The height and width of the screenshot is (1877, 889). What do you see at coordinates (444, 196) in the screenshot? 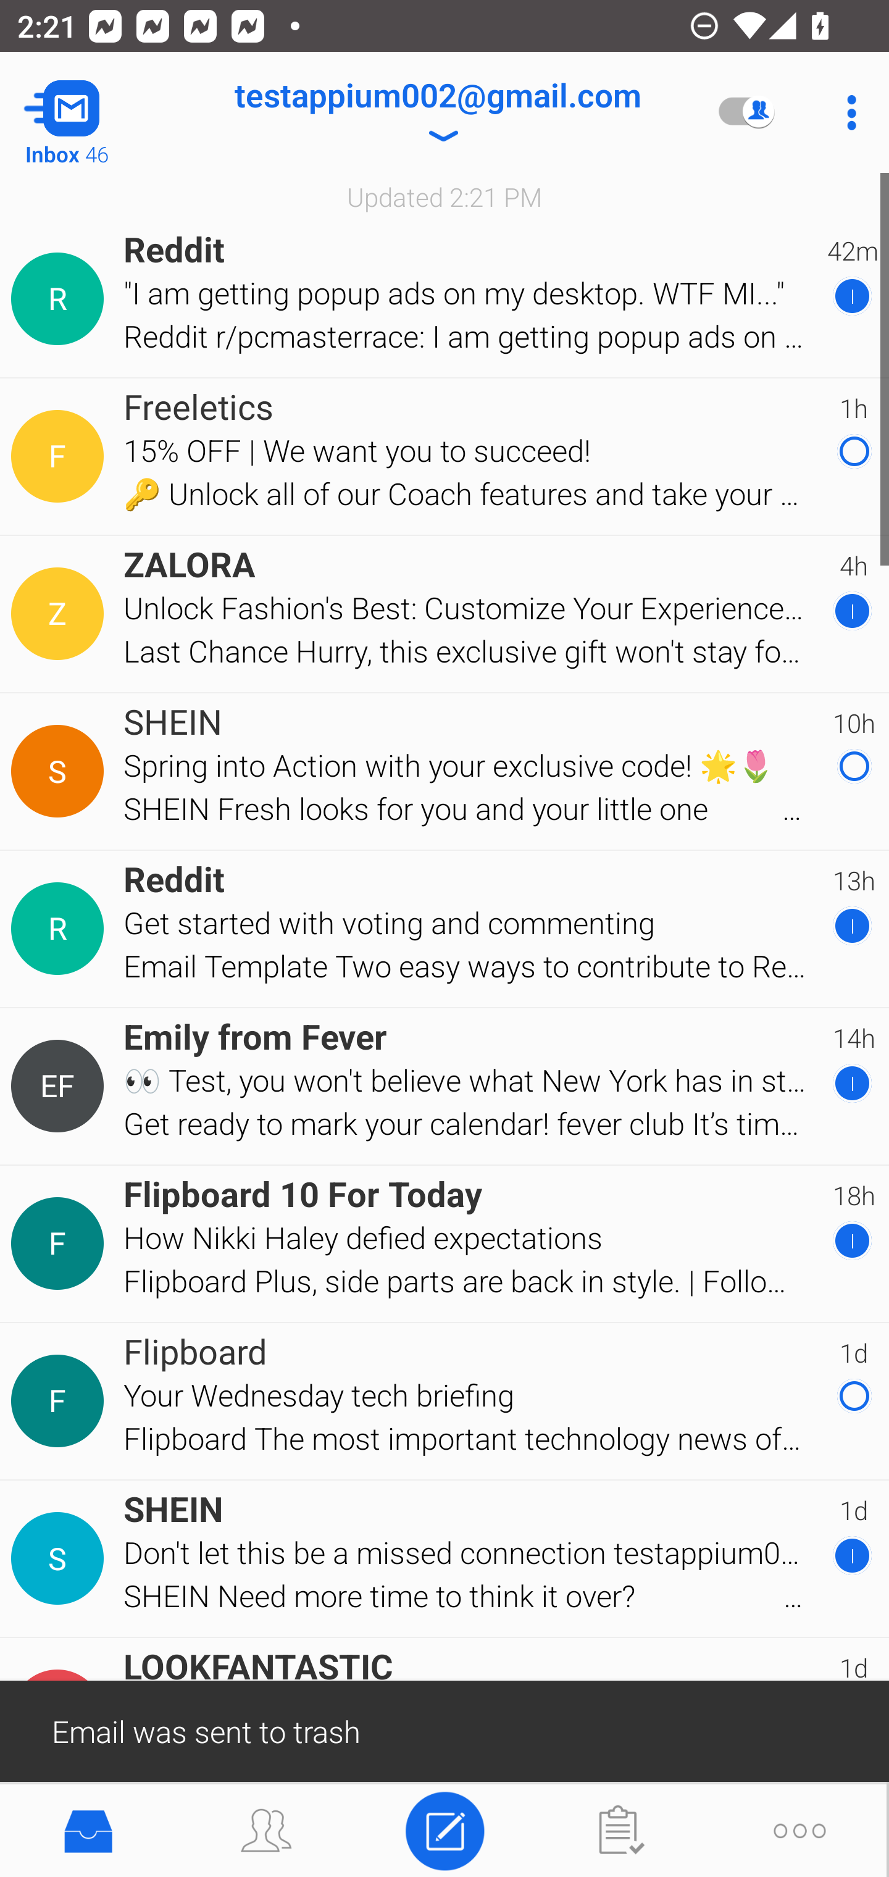
I see `Updated 2:21 PM` at bounding box center [444, 196].